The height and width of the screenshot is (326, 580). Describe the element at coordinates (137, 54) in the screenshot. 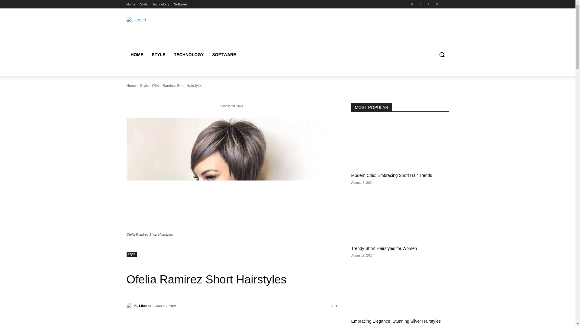

I see `HOME` at that location.